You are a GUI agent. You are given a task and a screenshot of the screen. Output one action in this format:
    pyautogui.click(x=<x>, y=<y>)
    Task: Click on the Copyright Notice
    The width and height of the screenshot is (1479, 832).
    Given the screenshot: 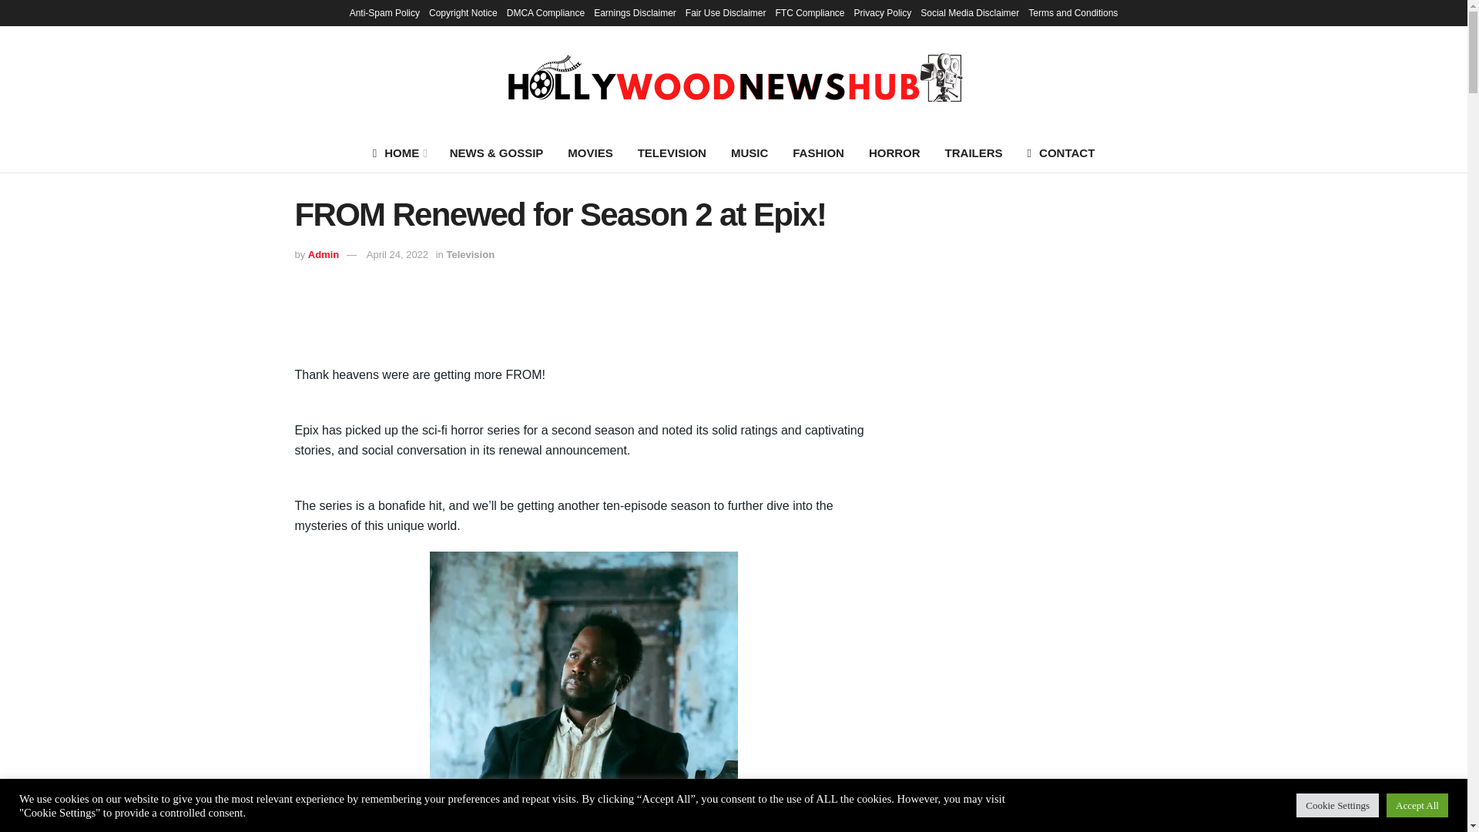 What is the action you would take?
    pyautogui.click(x=462, y=12)
    